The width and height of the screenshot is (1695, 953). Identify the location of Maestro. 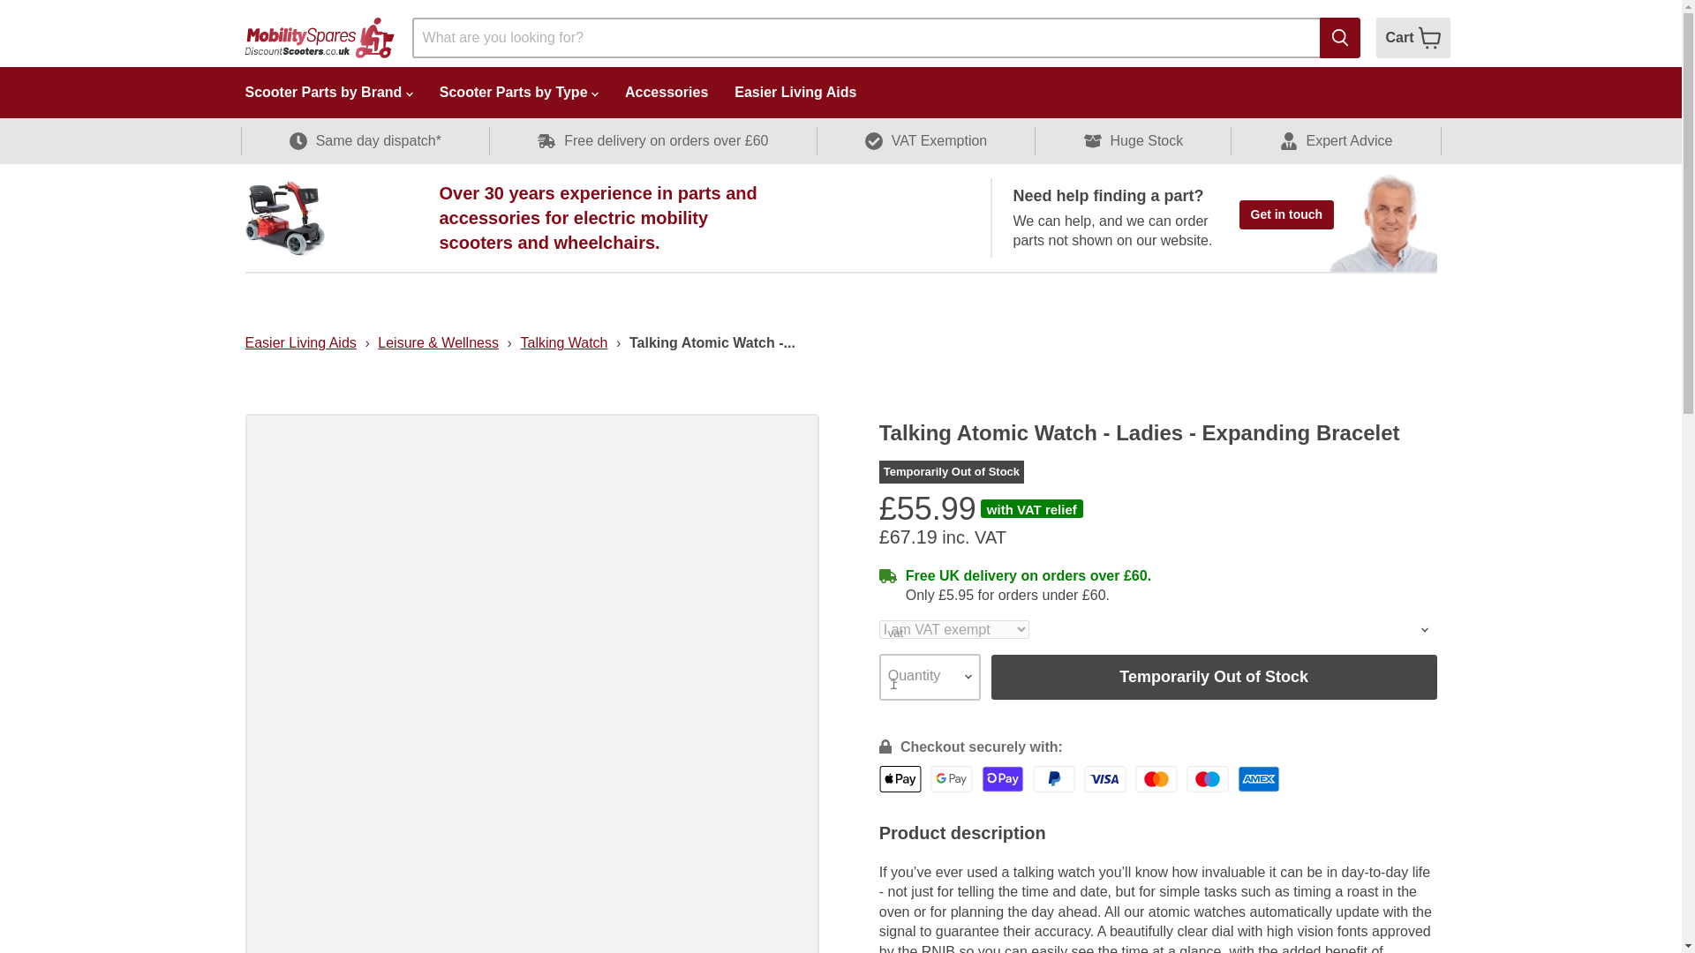
(1208, 778).